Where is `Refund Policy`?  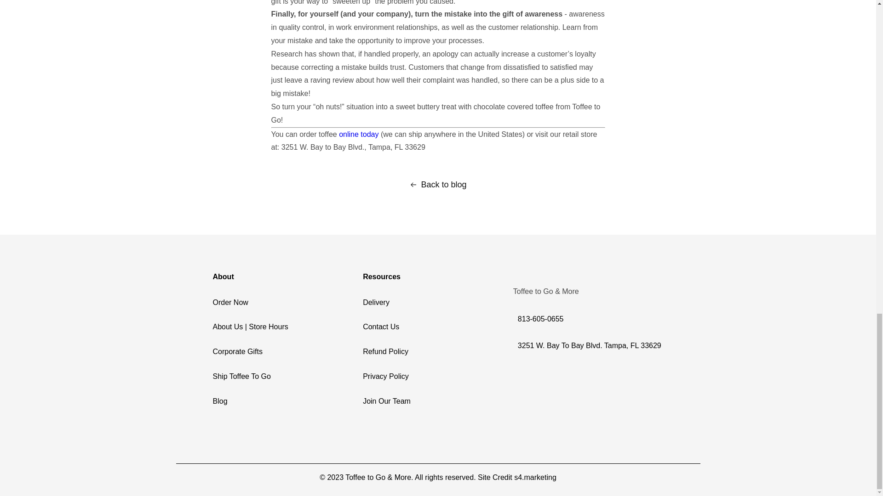 Refund Policy is located at coordinates (385, 352).